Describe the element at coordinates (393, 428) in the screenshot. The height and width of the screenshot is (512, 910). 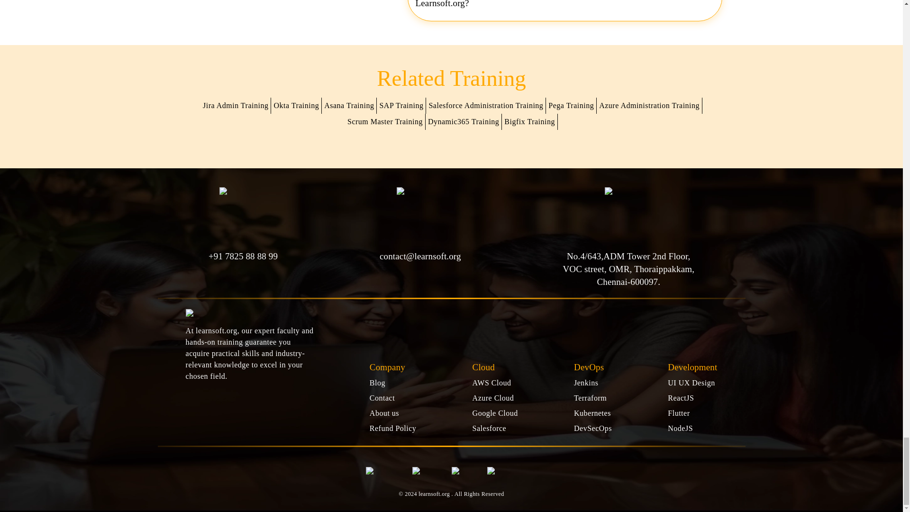
I see `Refund Policy` at that location.